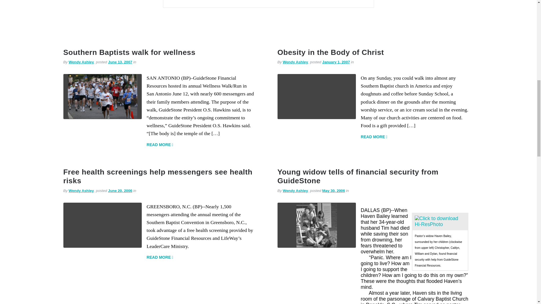  I want to click on Obesity in the Body of Christ, so click(330, 52).